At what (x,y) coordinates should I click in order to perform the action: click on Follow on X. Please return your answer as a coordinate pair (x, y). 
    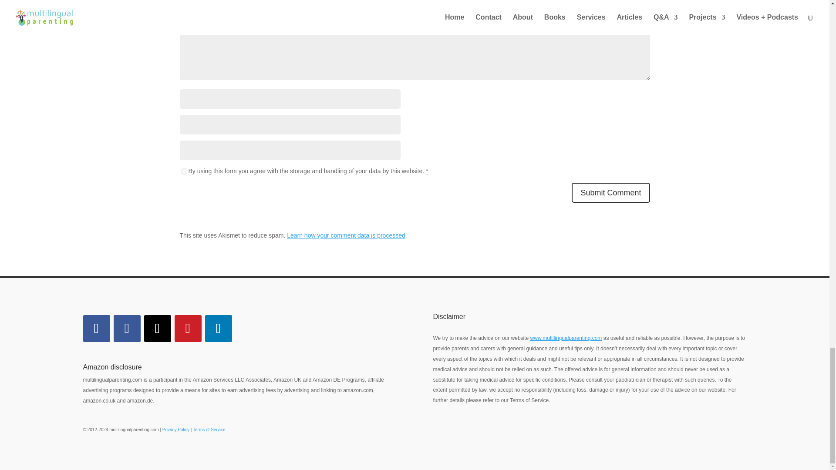
    Looking at the image, I should click on (157, 328).